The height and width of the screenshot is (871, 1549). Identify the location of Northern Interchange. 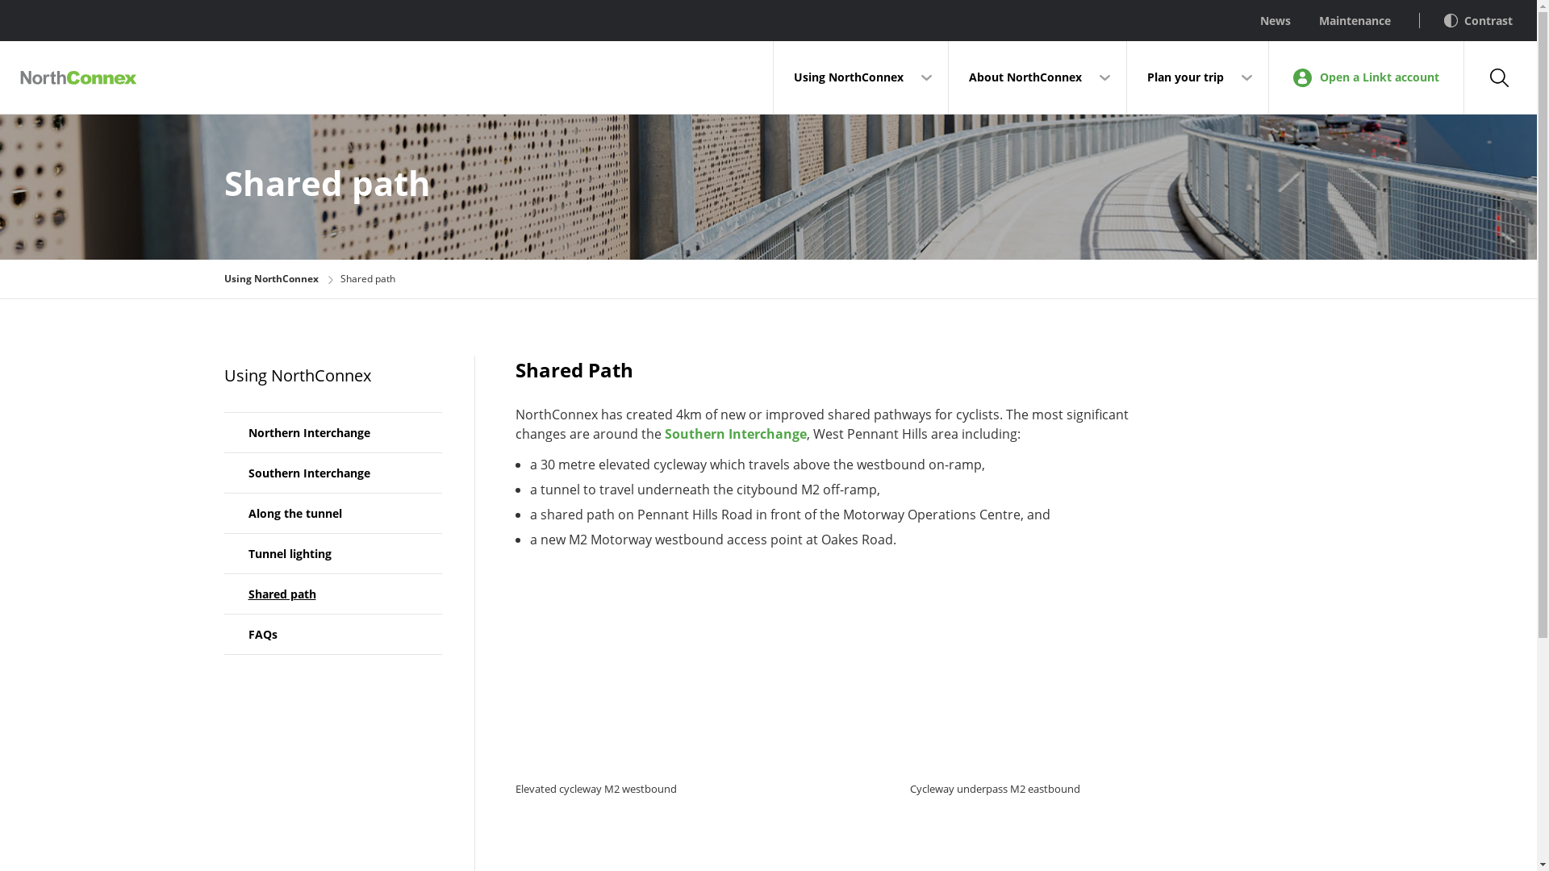
(333, 432).